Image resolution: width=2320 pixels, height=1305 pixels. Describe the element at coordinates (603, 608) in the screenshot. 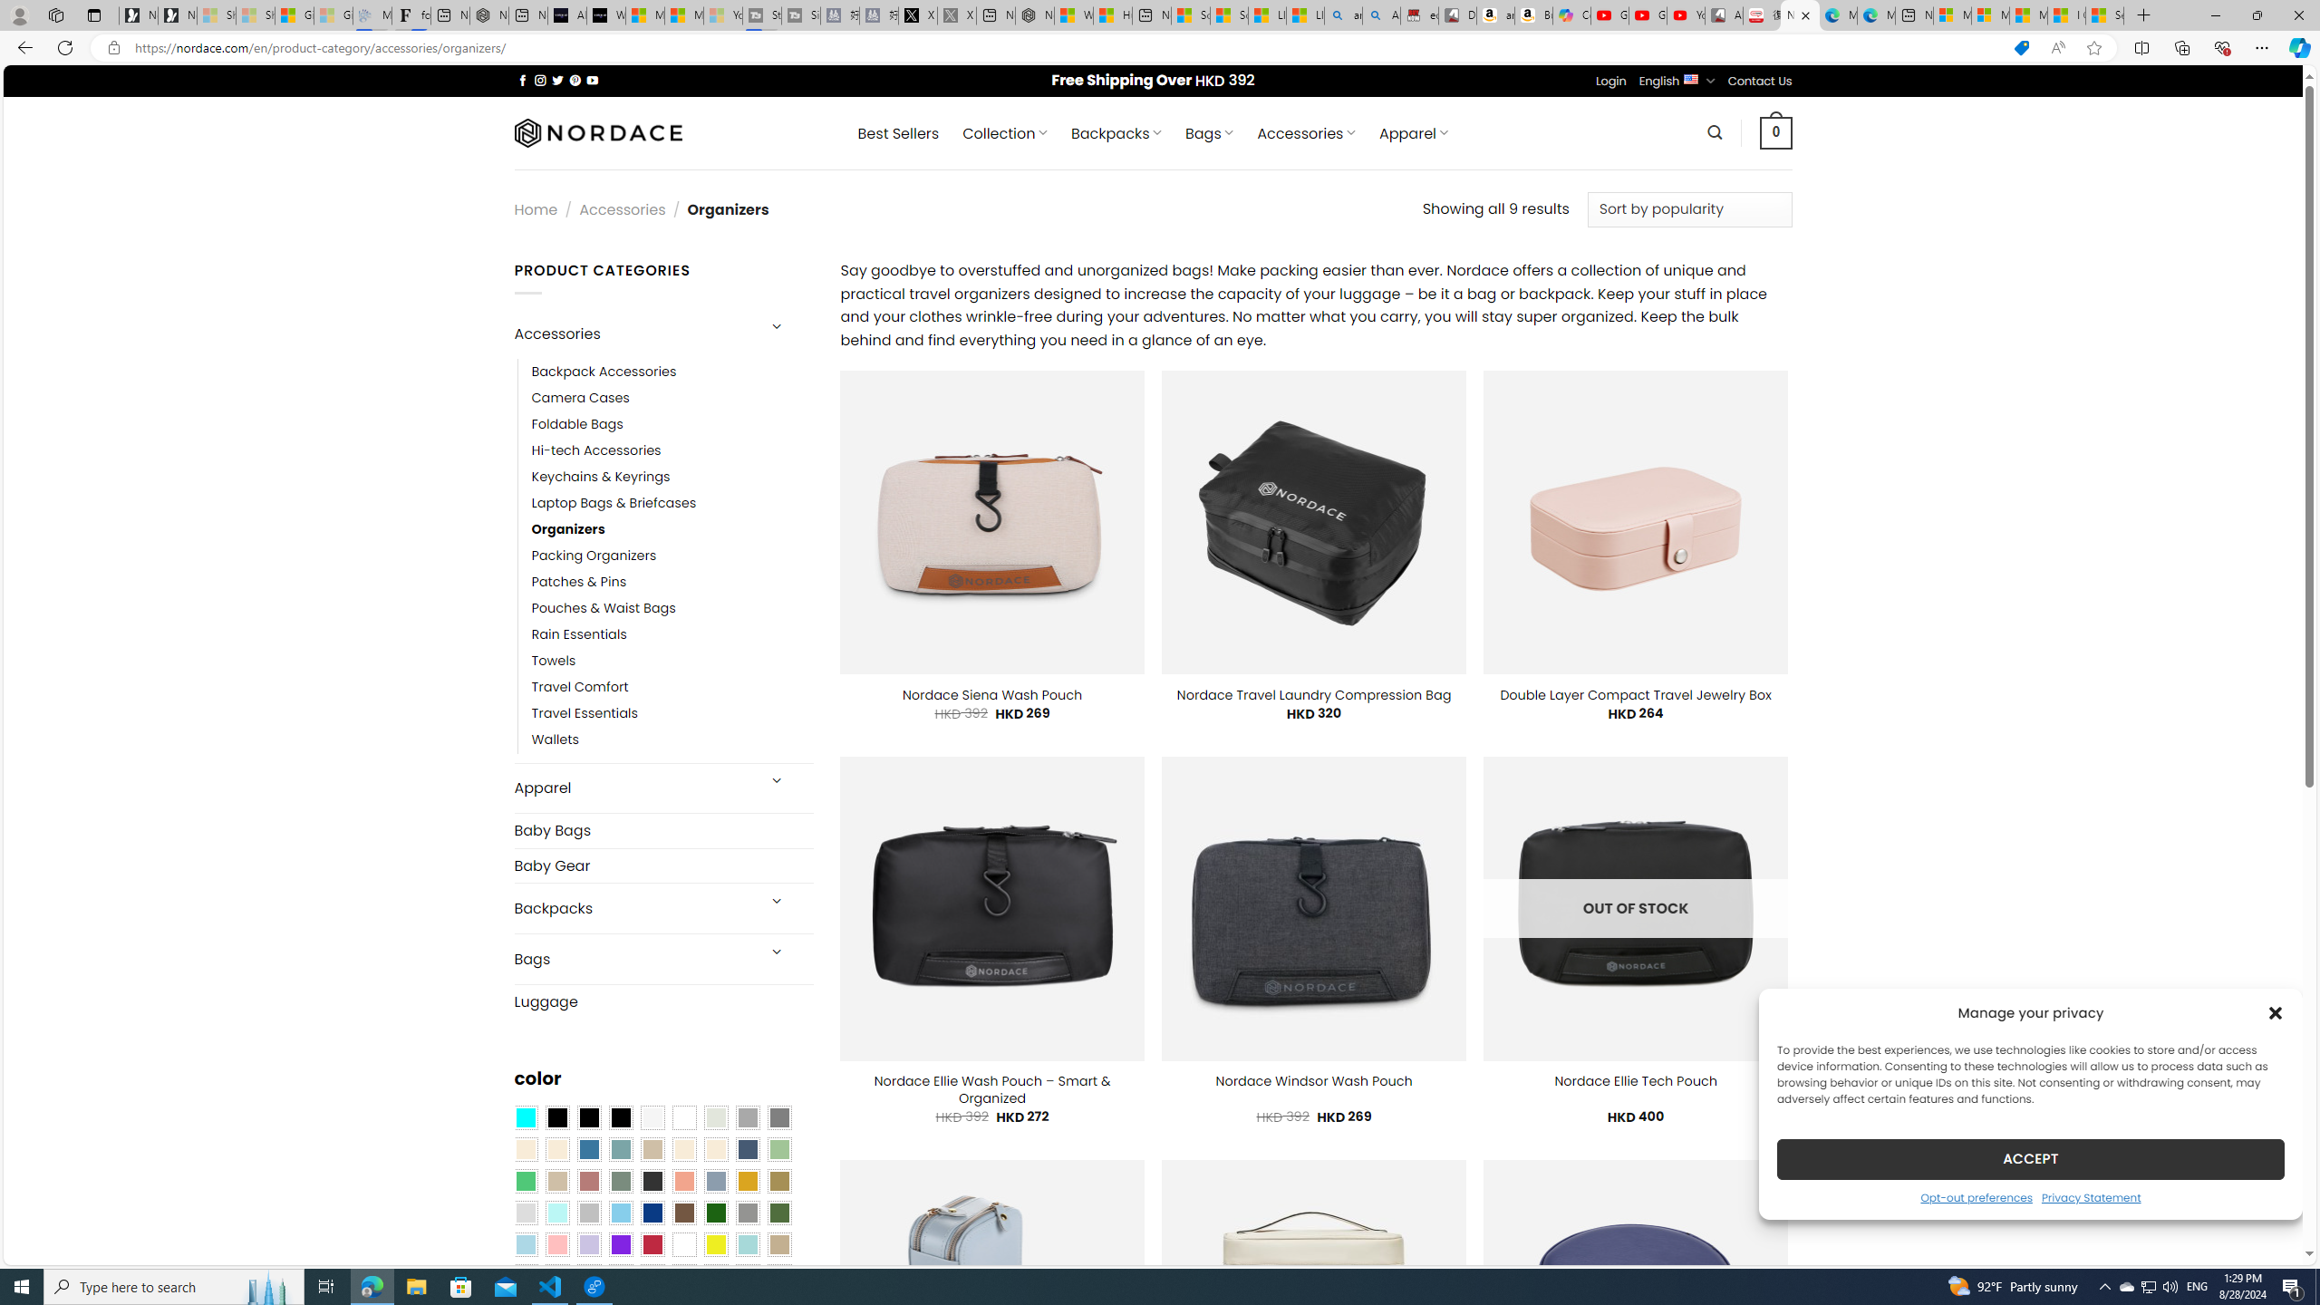

I see `Pouches & Waist Bags` at that location.